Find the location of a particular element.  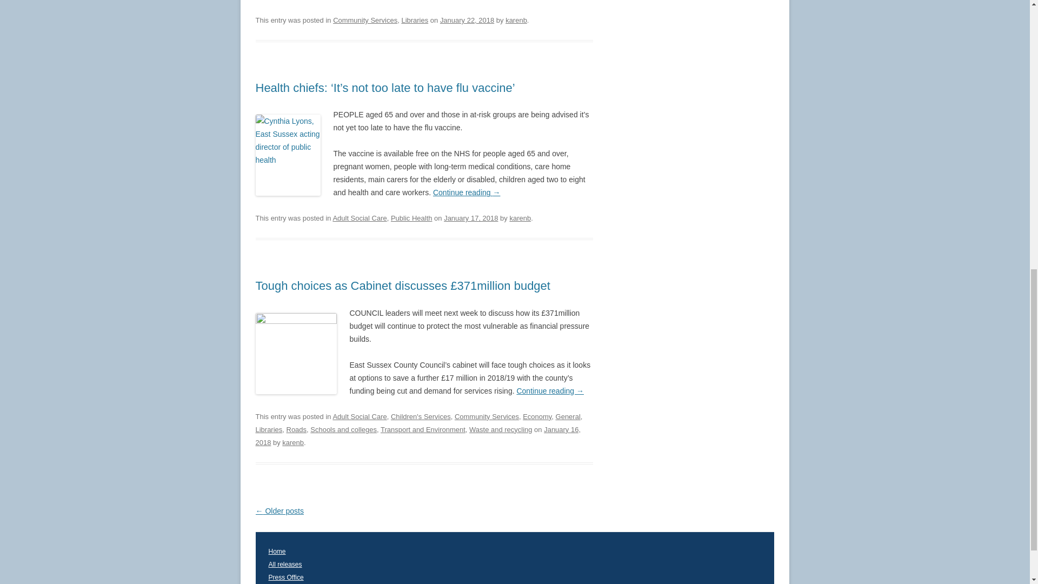

View all posts by karenb is located at coordinates (516, 21).